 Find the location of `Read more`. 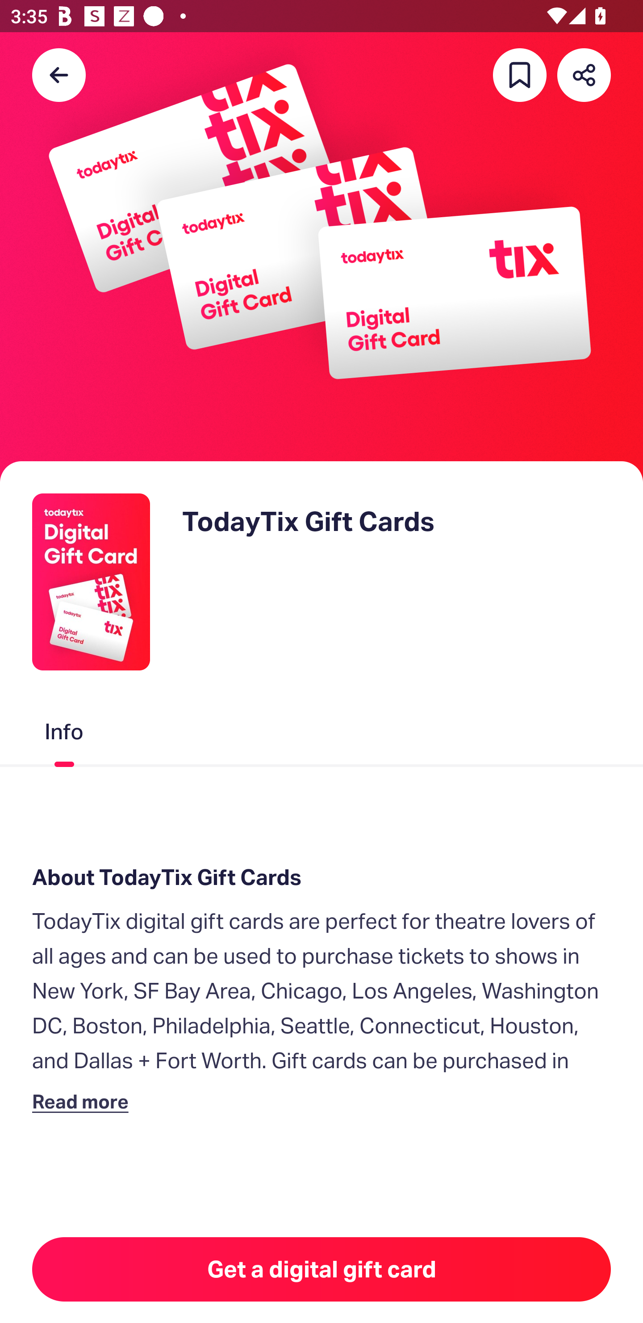

Read more is located at coordinates (84, 1101).